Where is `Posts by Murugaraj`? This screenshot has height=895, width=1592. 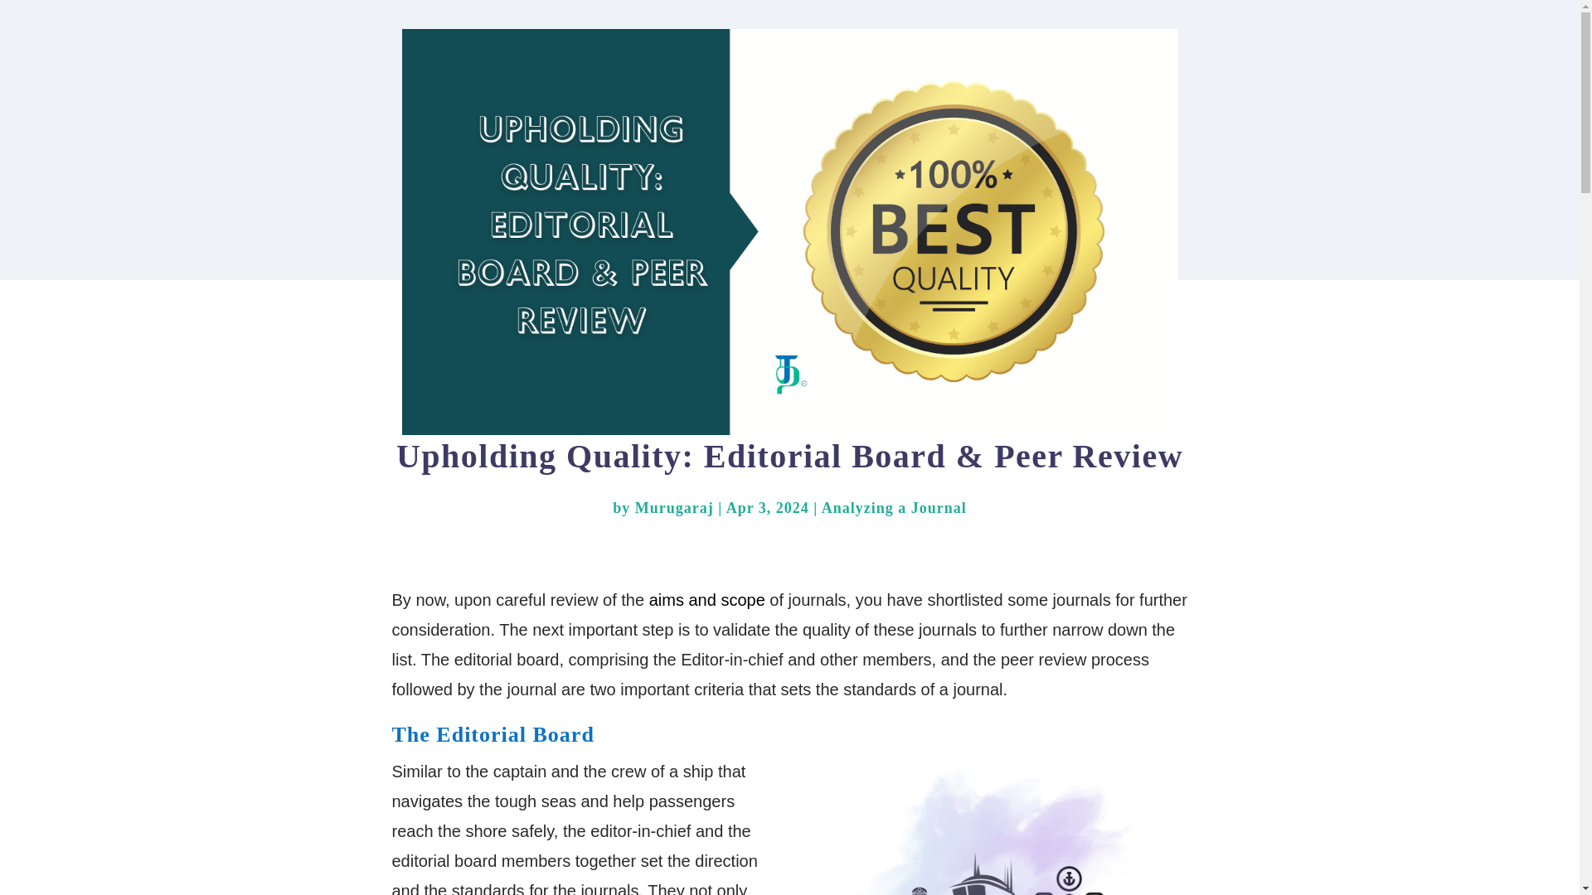
Posts by Murugaraj is located at coordinates (674, 507).